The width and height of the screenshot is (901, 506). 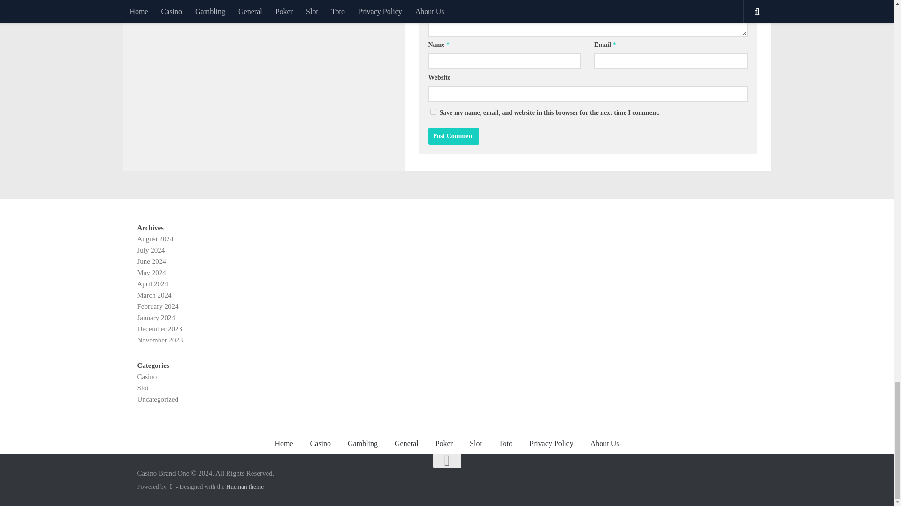 I want to click on yes, so click(x=433, y=112).